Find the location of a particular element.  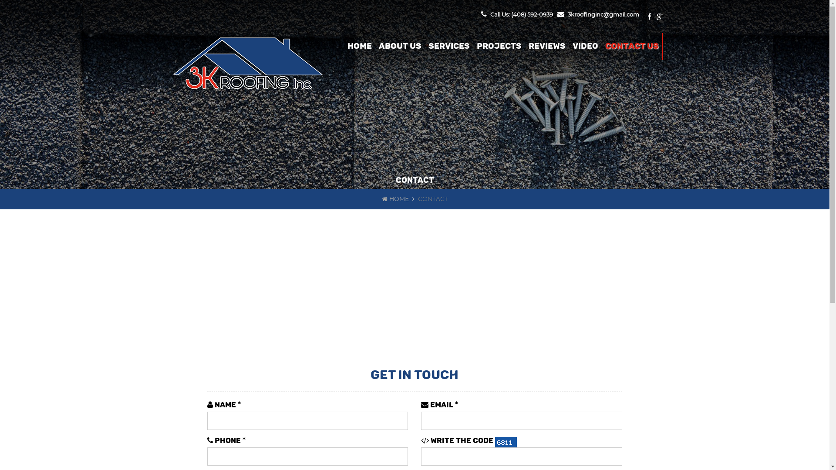

Call Us: (408) 592-0939 is located at coordinates (516, 15).